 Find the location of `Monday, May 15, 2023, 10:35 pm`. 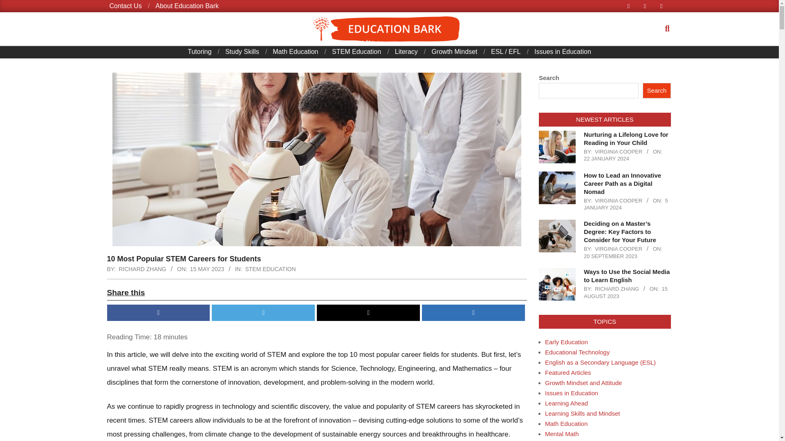

Monday, May 15, 2023, 10:35 pm is located at coordinates (207, 269).